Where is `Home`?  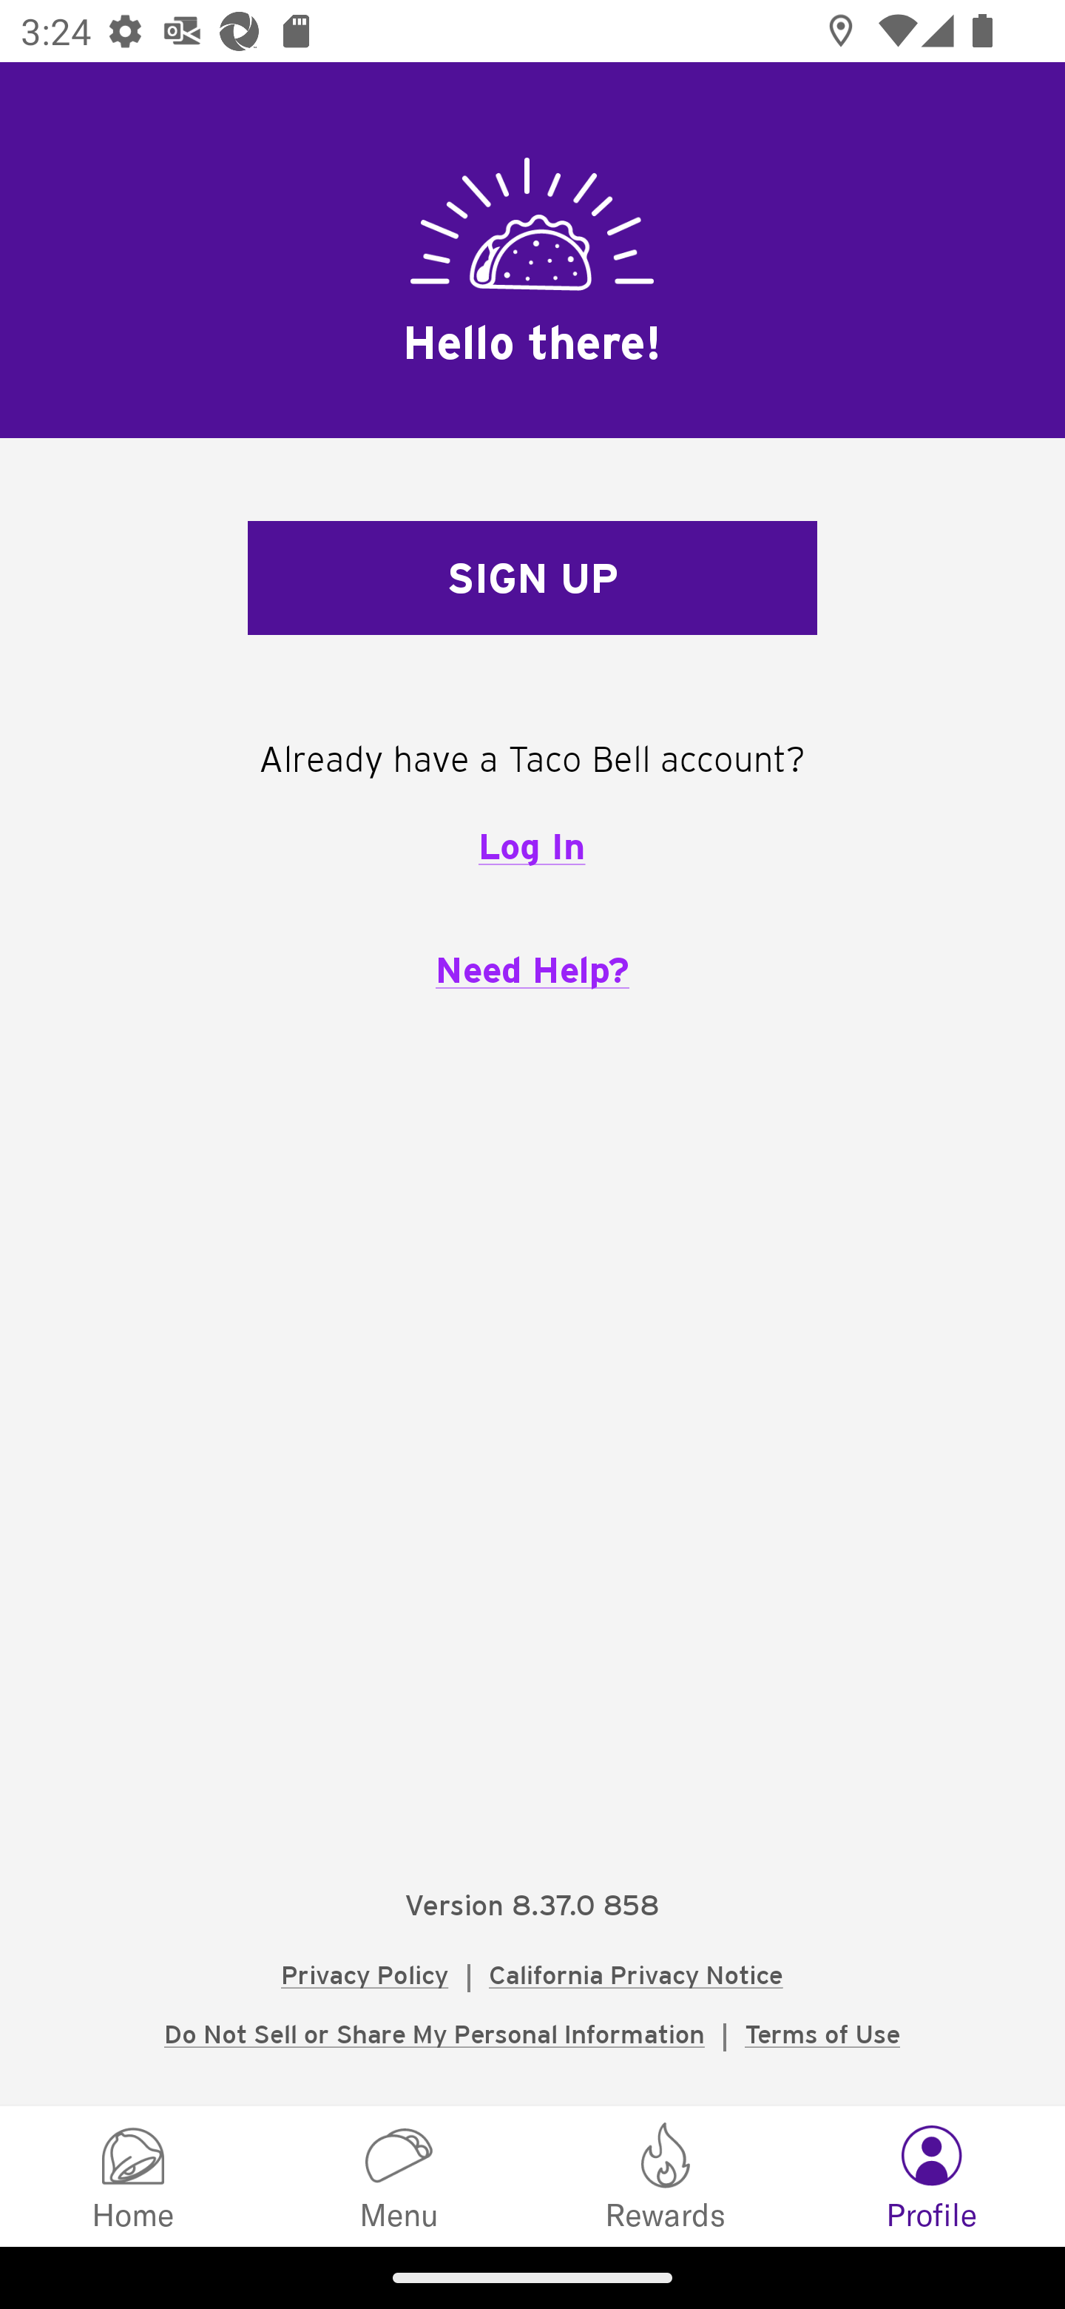
Home is located at coordinates (133, 2174).